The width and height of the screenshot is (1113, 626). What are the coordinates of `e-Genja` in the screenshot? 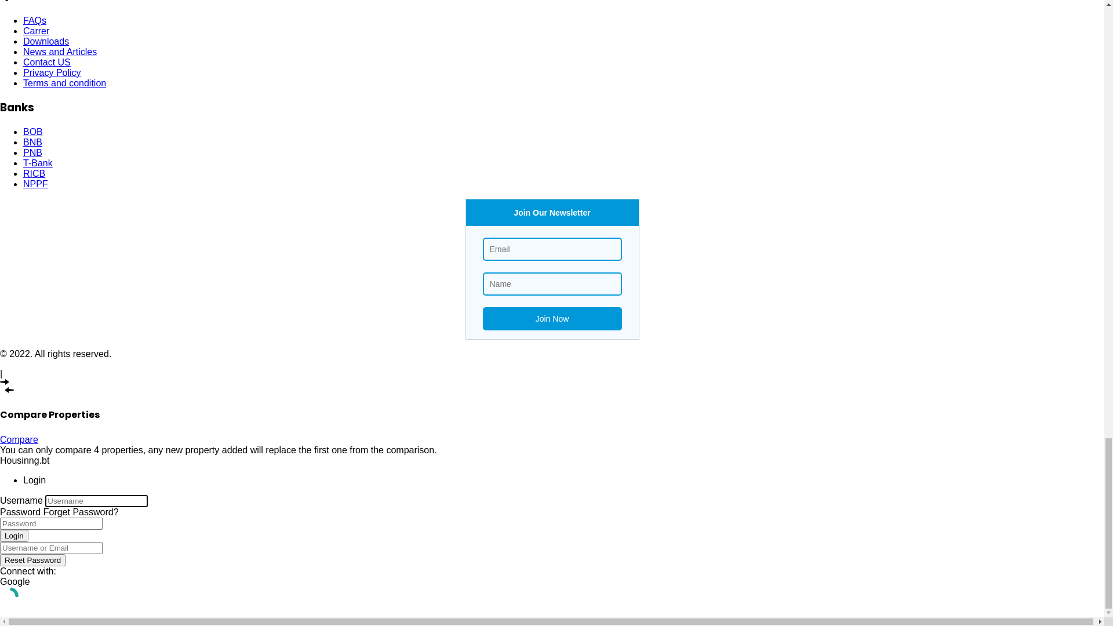 It's located at (63, 198).